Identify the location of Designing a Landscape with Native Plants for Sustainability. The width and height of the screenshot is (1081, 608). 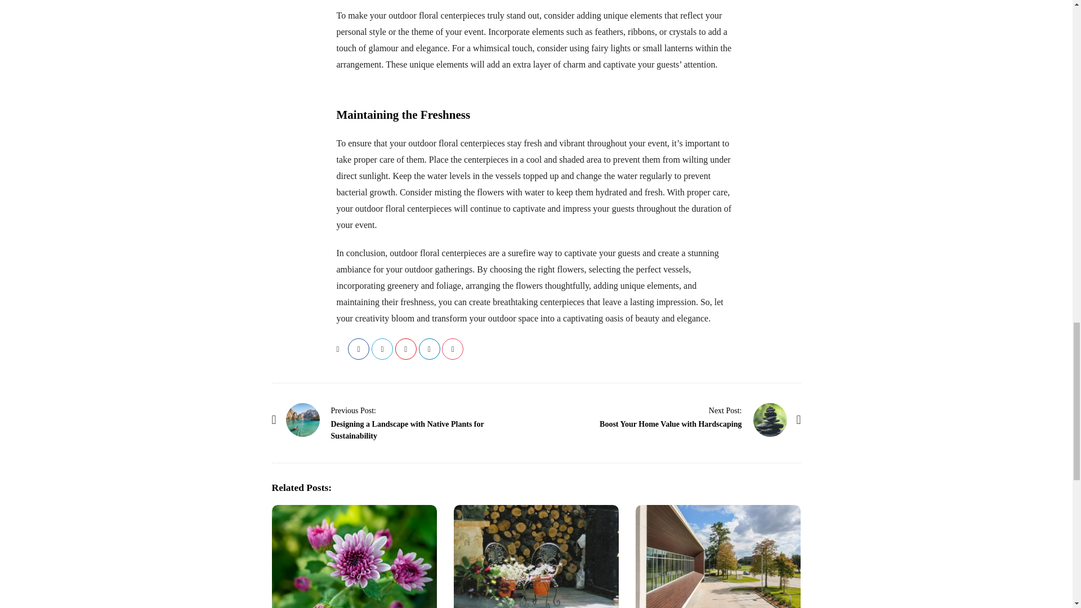
(408, 430).